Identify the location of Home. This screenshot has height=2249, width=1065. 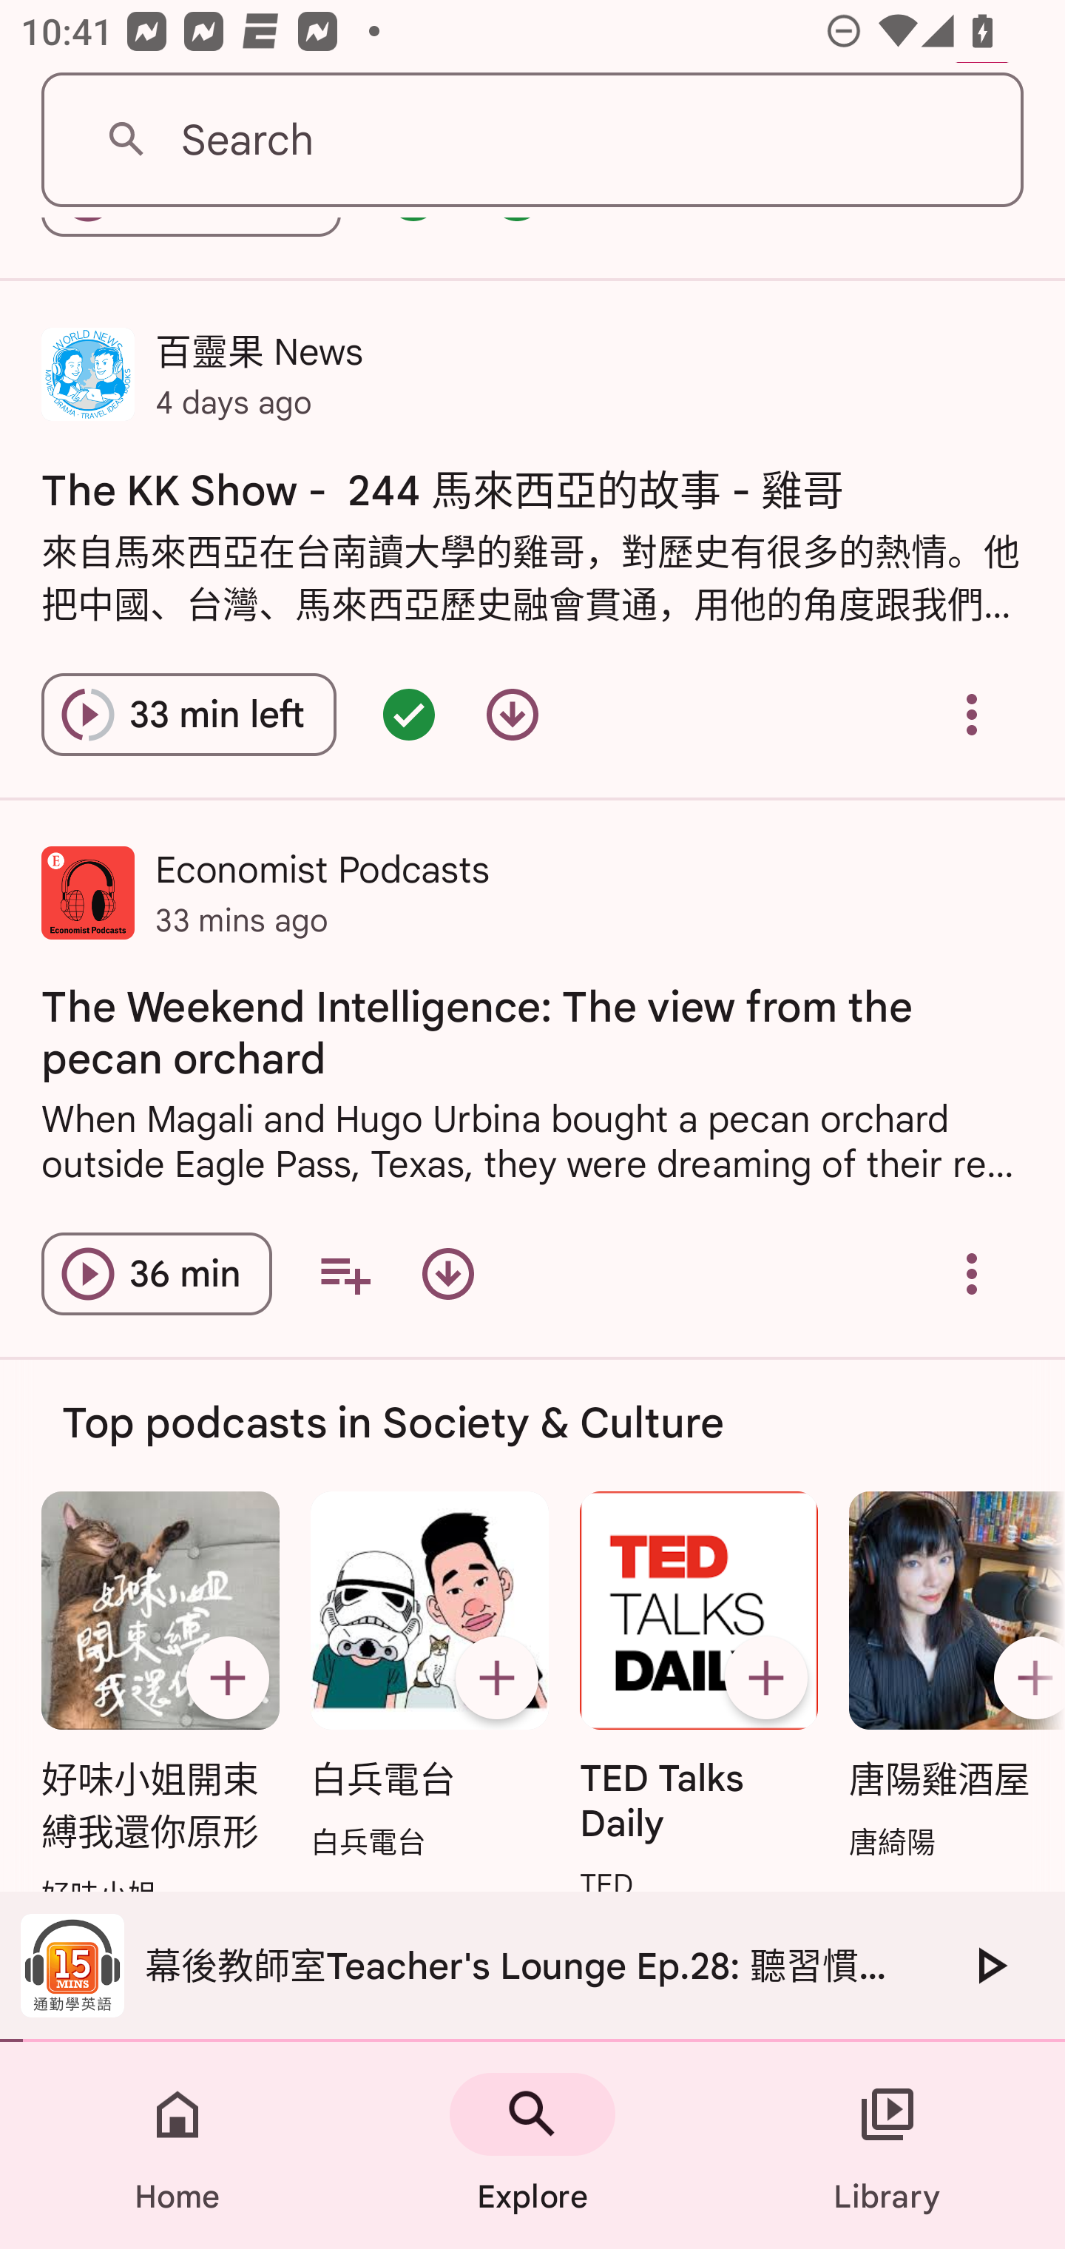
(177, 2145).